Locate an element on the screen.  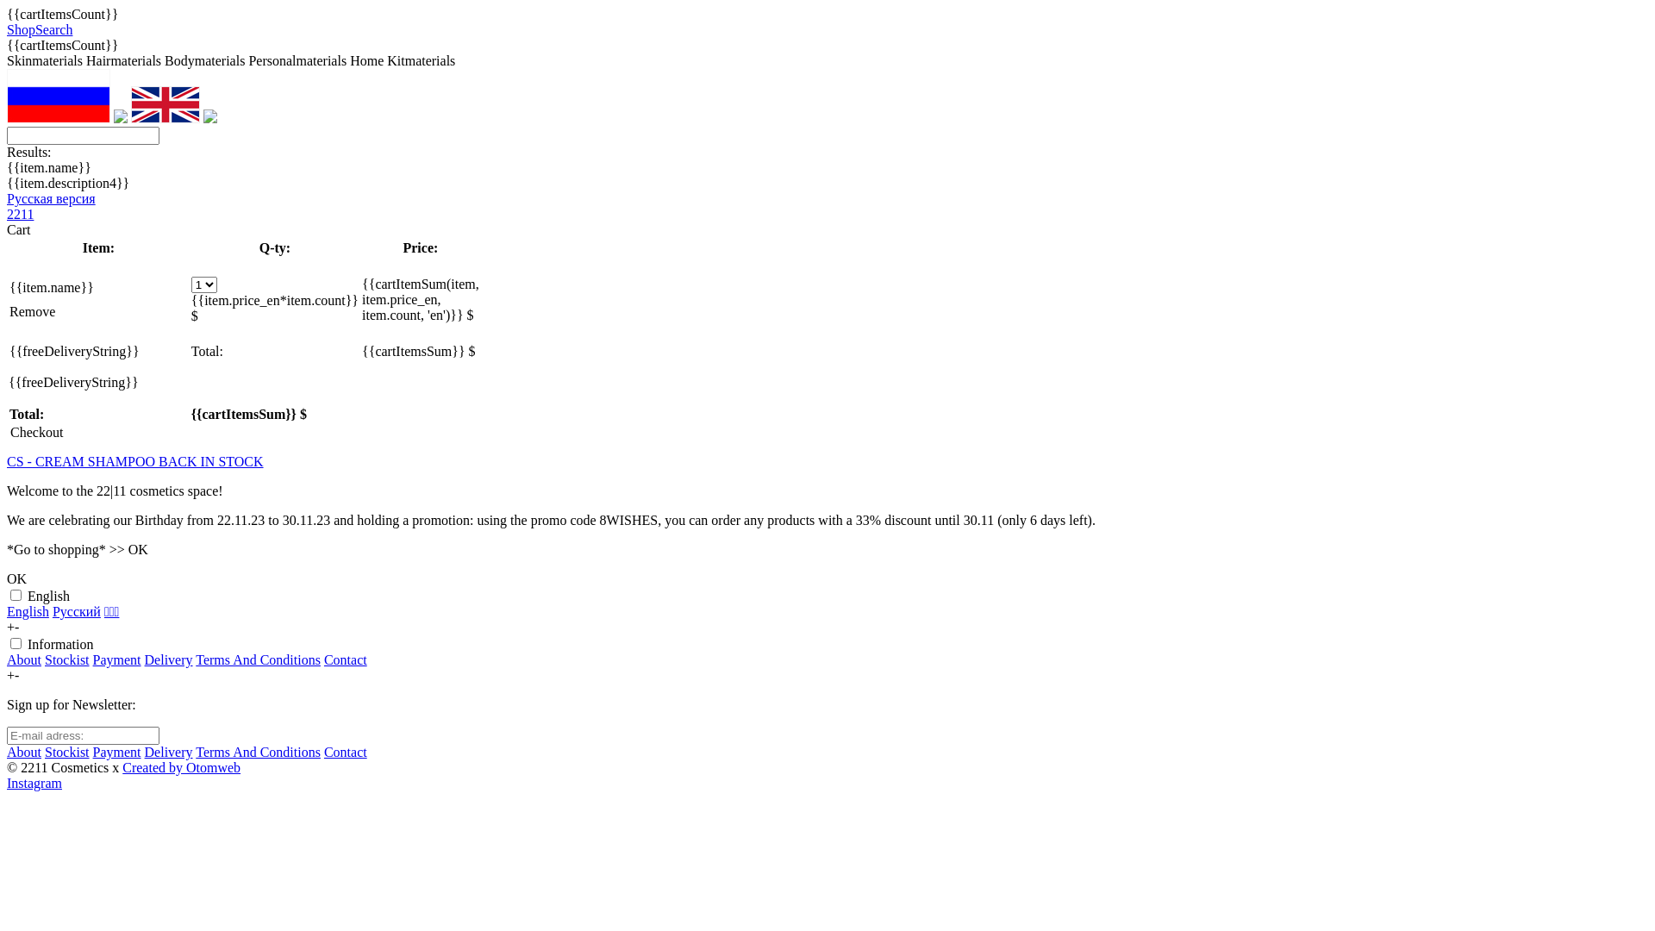
Hairmaterials is located at coordinates (124, 60).